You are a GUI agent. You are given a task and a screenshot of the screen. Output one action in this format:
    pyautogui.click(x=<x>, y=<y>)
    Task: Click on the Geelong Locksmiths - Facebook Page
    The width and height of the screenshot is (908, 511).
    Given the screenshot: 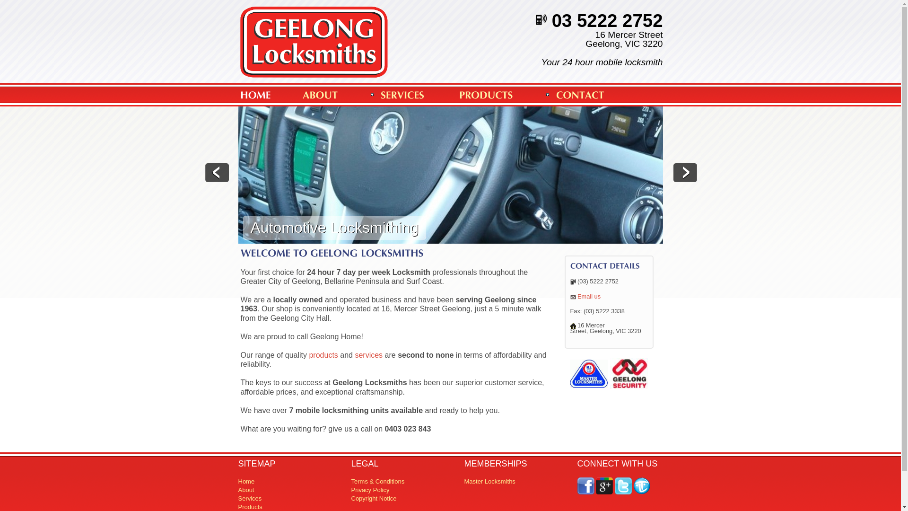 What is the action you would take?
    pyautogui.click(x=585, y=485)
    